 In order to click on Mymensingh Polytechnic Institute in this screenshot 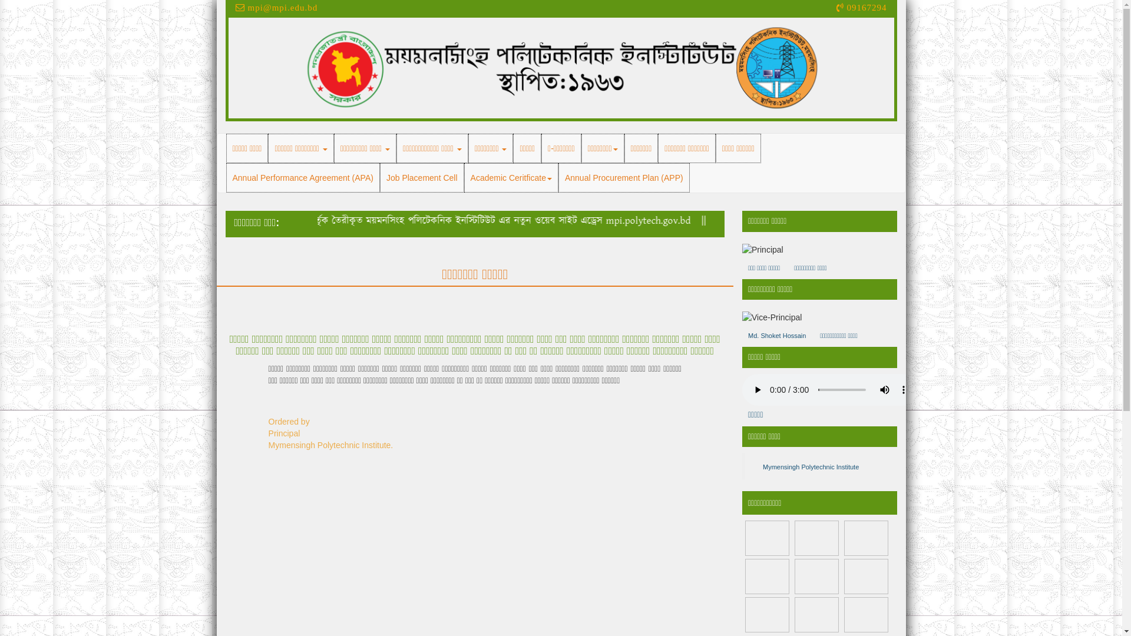, I will do `click(811, 467)`.